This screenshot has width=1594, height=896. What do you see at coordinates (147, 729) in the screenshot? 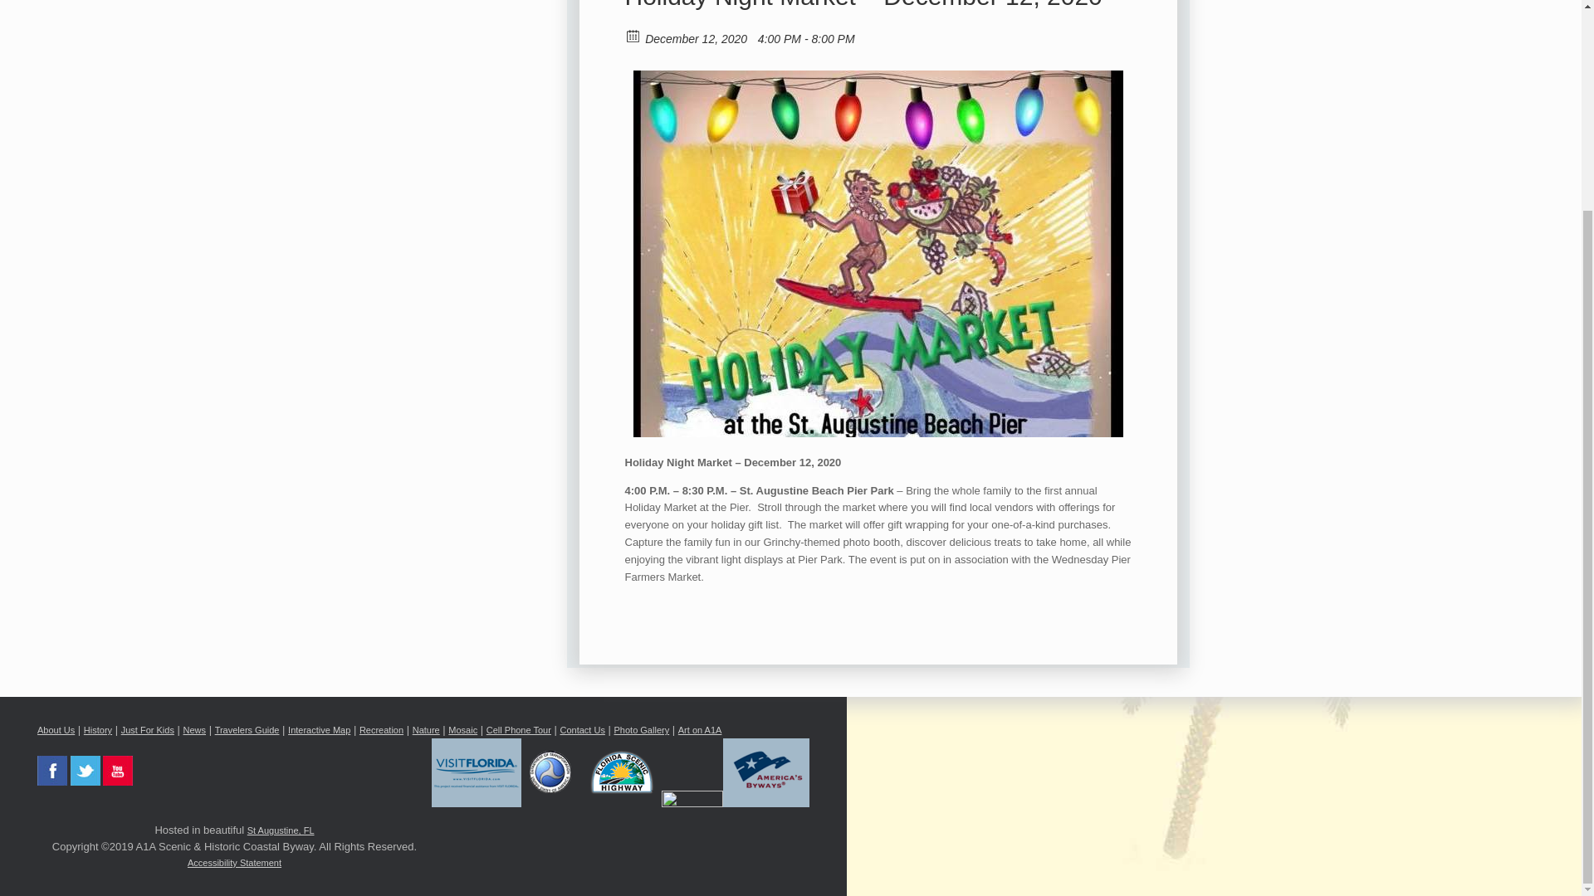
I see `Just For Kids` at bounding box center [147, 729].